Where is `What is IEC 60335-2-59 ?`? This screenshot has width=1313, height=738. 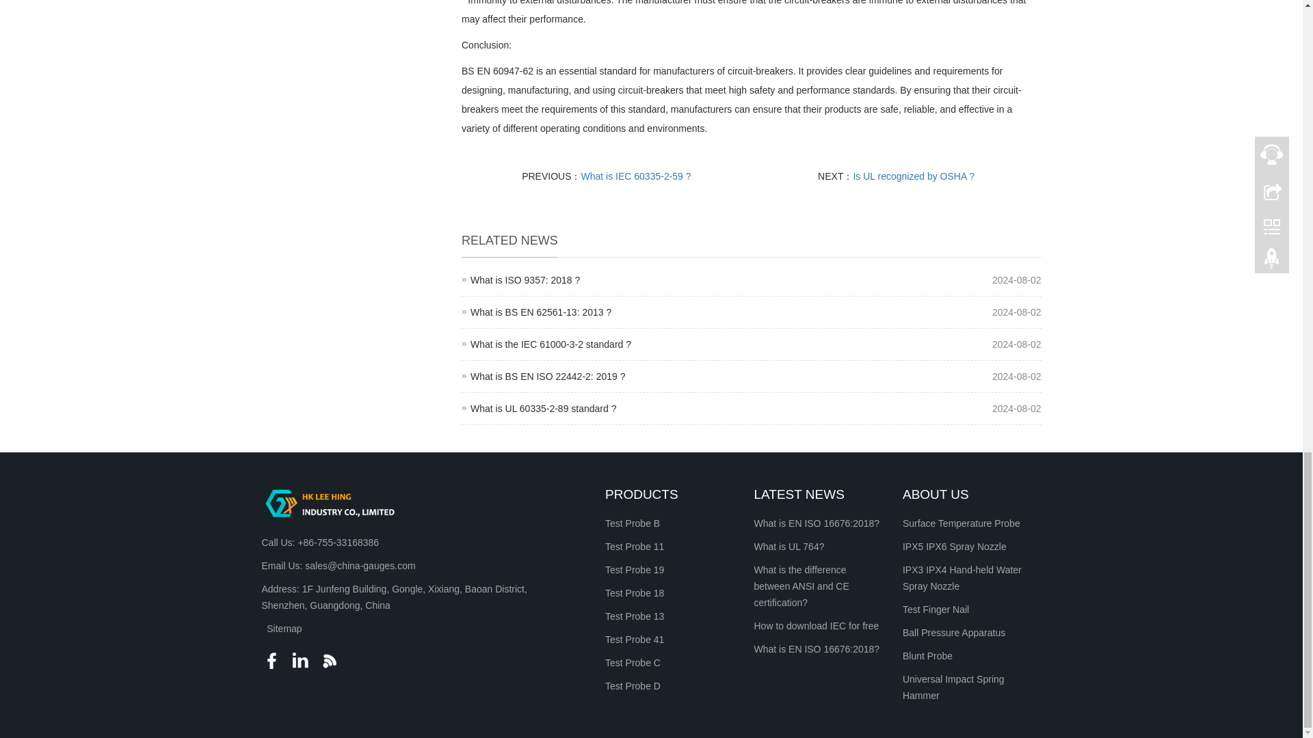
What is IEC 60335-2-59 ? is located at coordinates (636, 176).